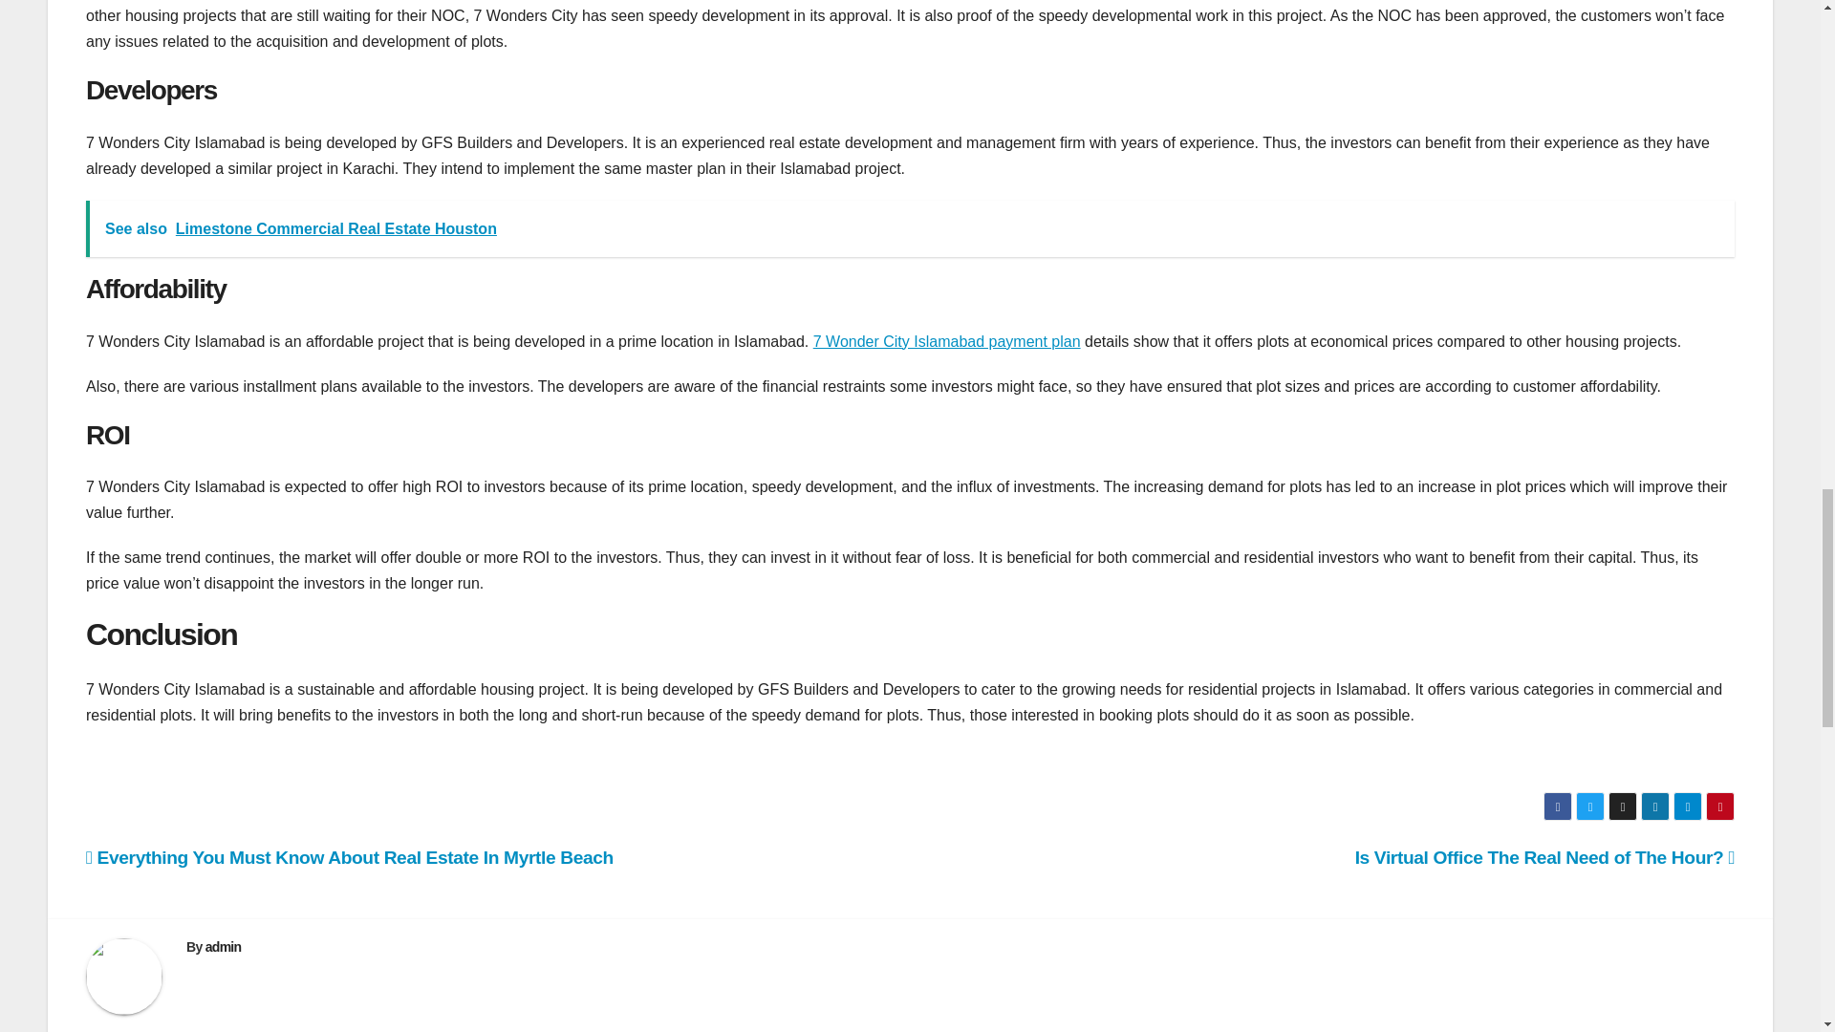  Describe the element at coordinates (910, 227) in the screenshot. I see `See also  Limestone Commercial Real Estate Houston` at that location.